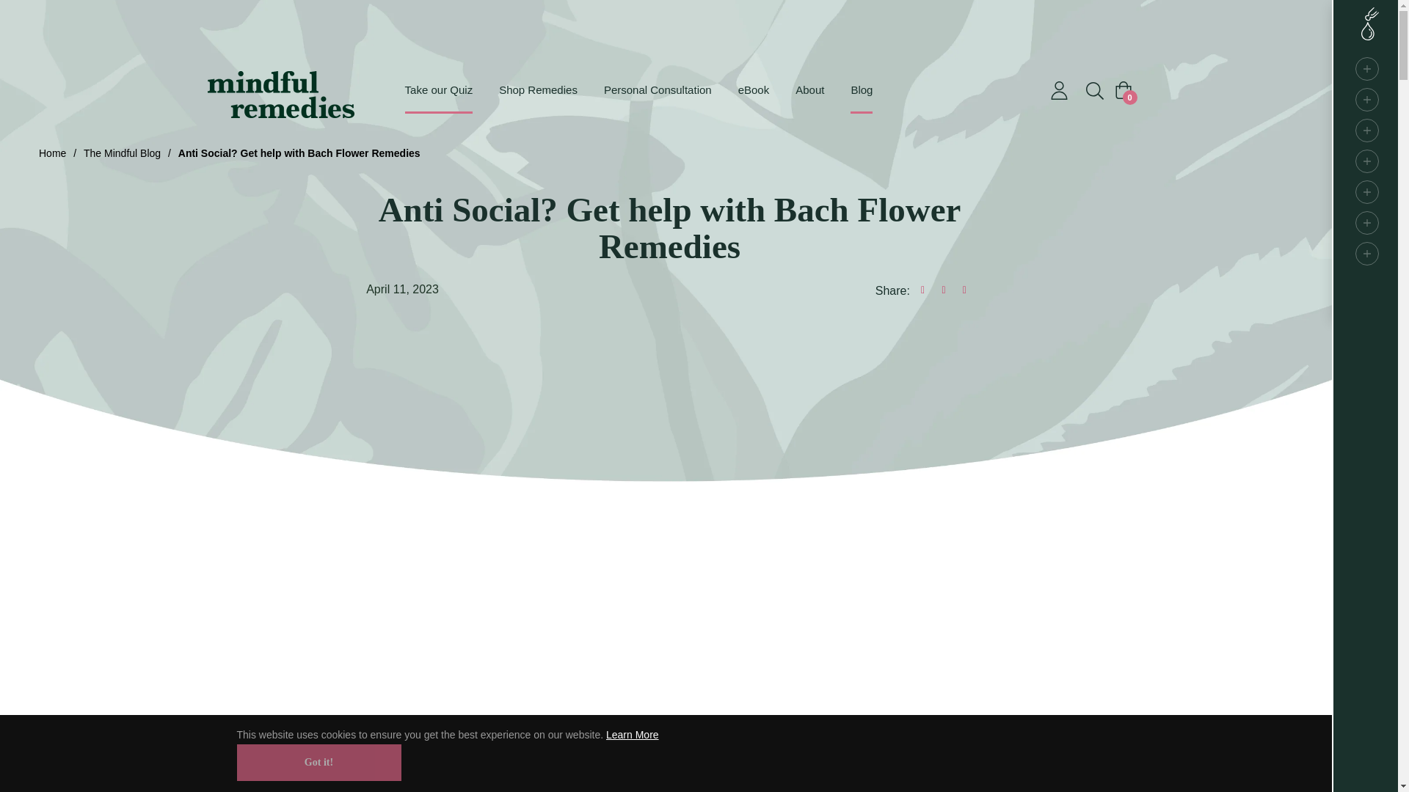 Image resolution: width=1409 pixels, height=792 pixels. What do you see at coordinates (51, 153) in the screenshot?
I see `Home` at bounding box center [51, 153].